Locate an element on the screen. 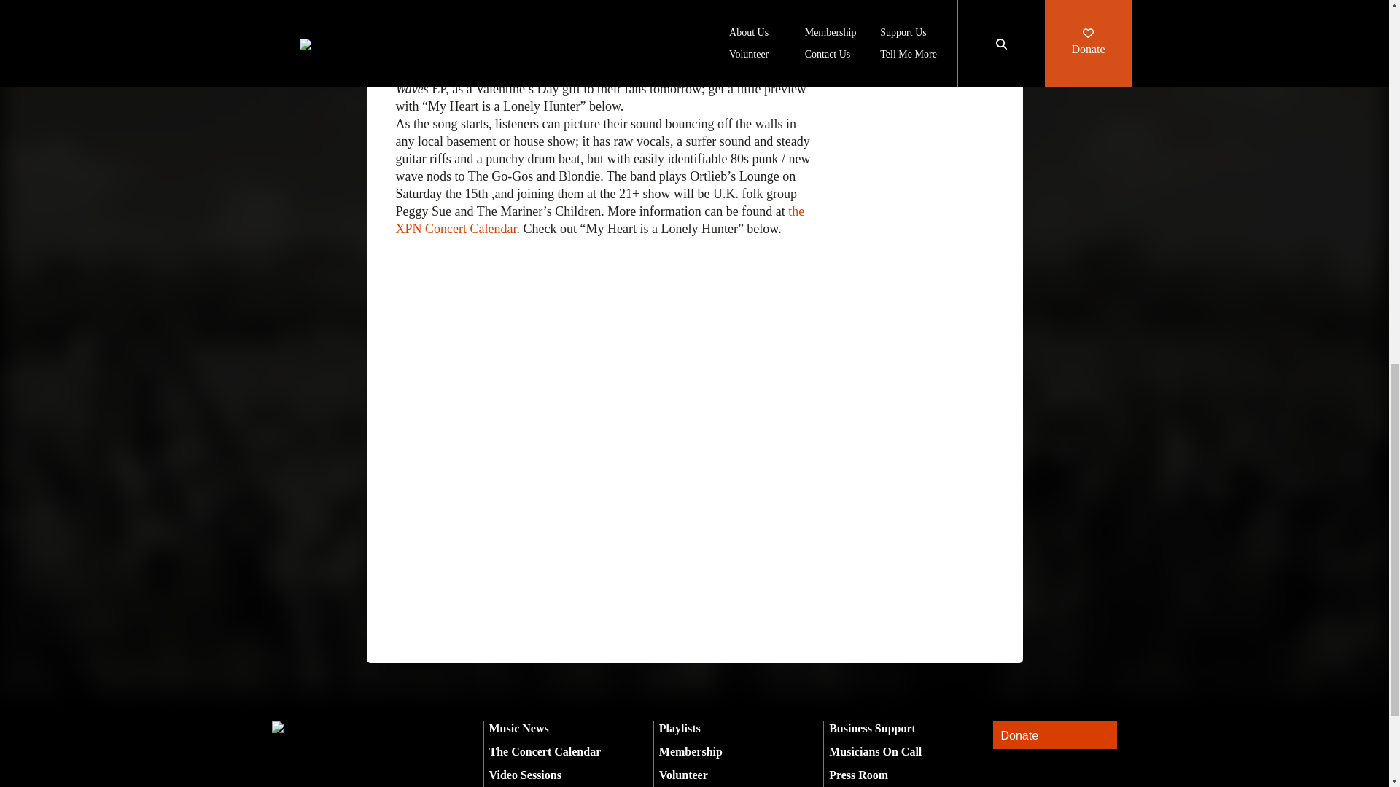 This screenshot has width=1400, height=787. Press Room is located at coordinates (857, 775).